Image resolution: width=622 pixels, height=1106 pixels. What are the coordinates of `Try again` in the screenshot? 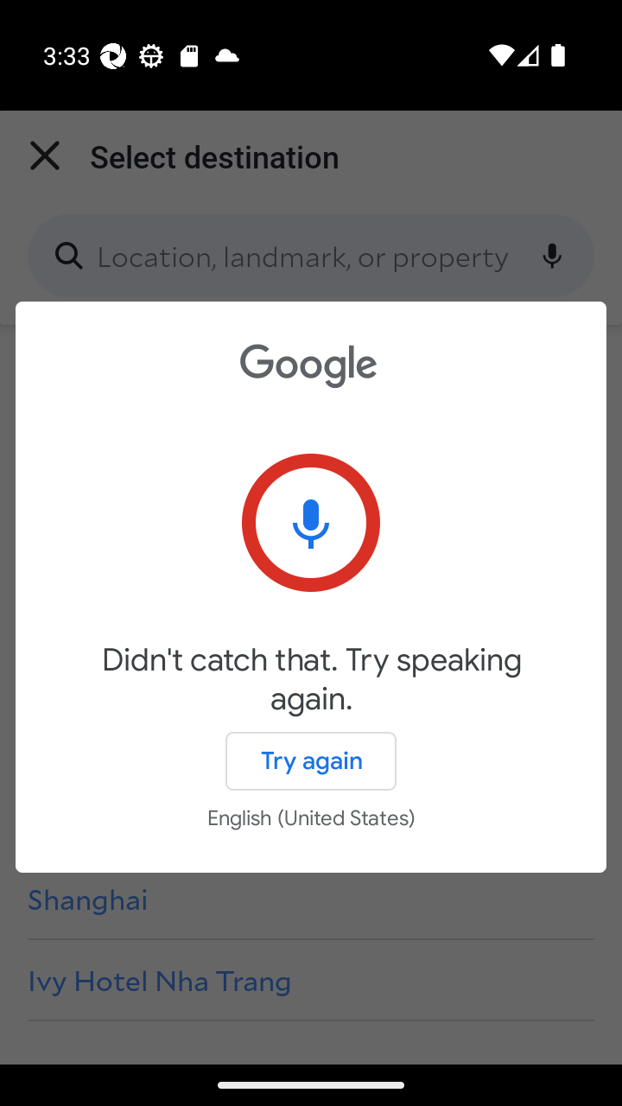 It's located at (311, 760).